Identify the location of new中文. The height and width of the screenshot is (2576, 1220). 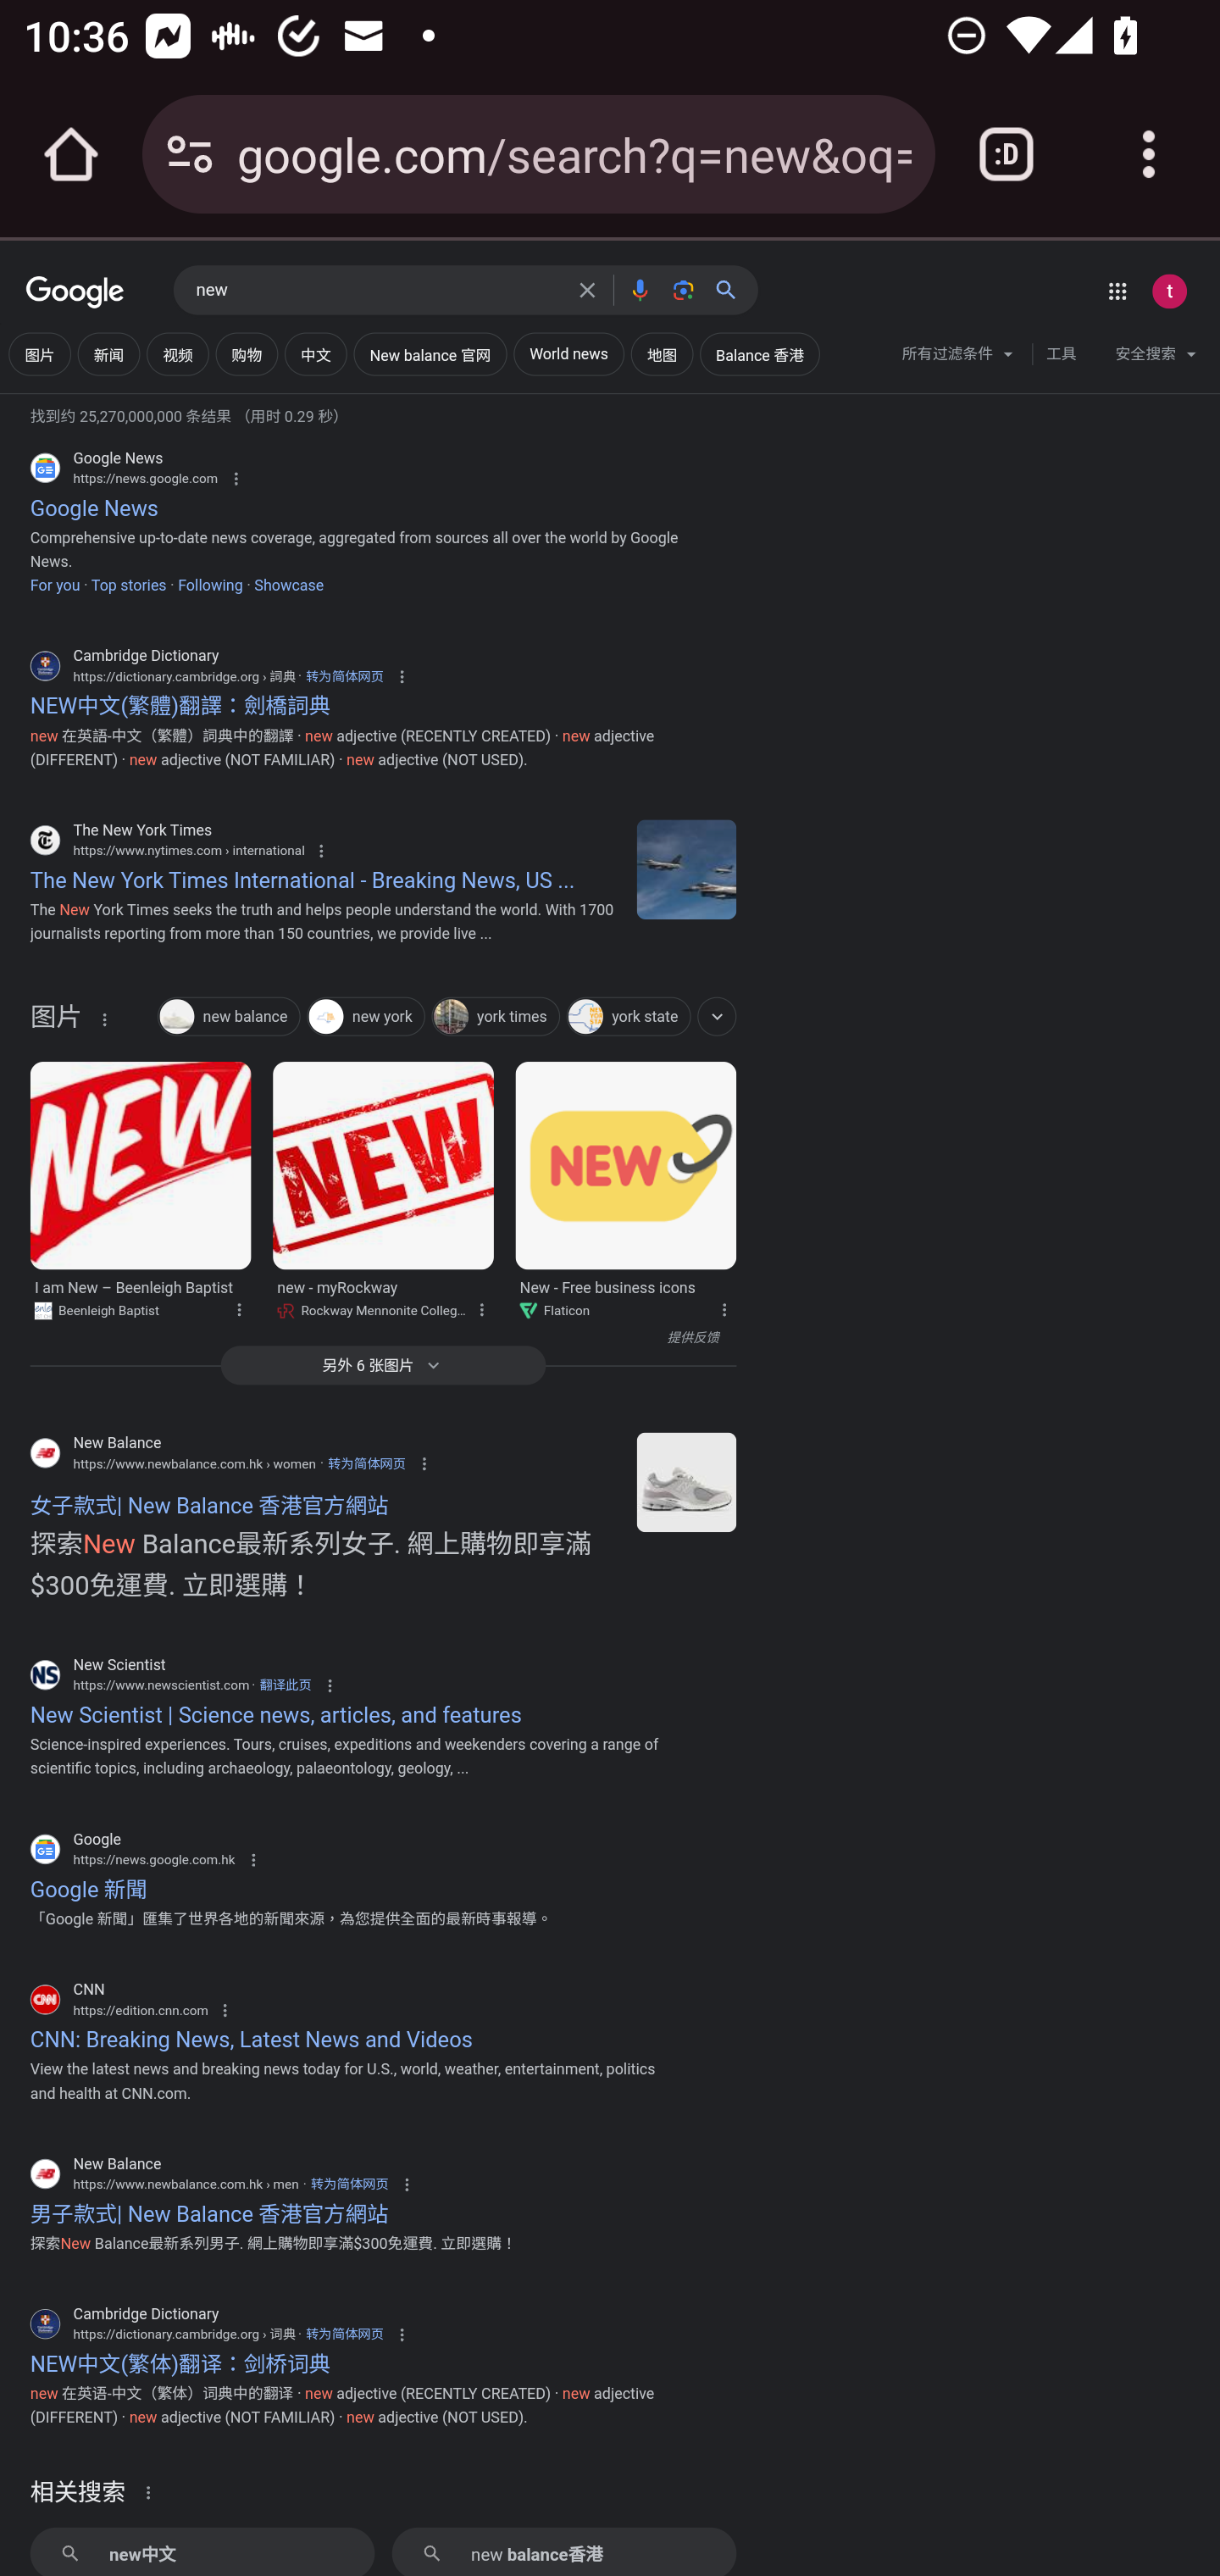
(202, 2551).